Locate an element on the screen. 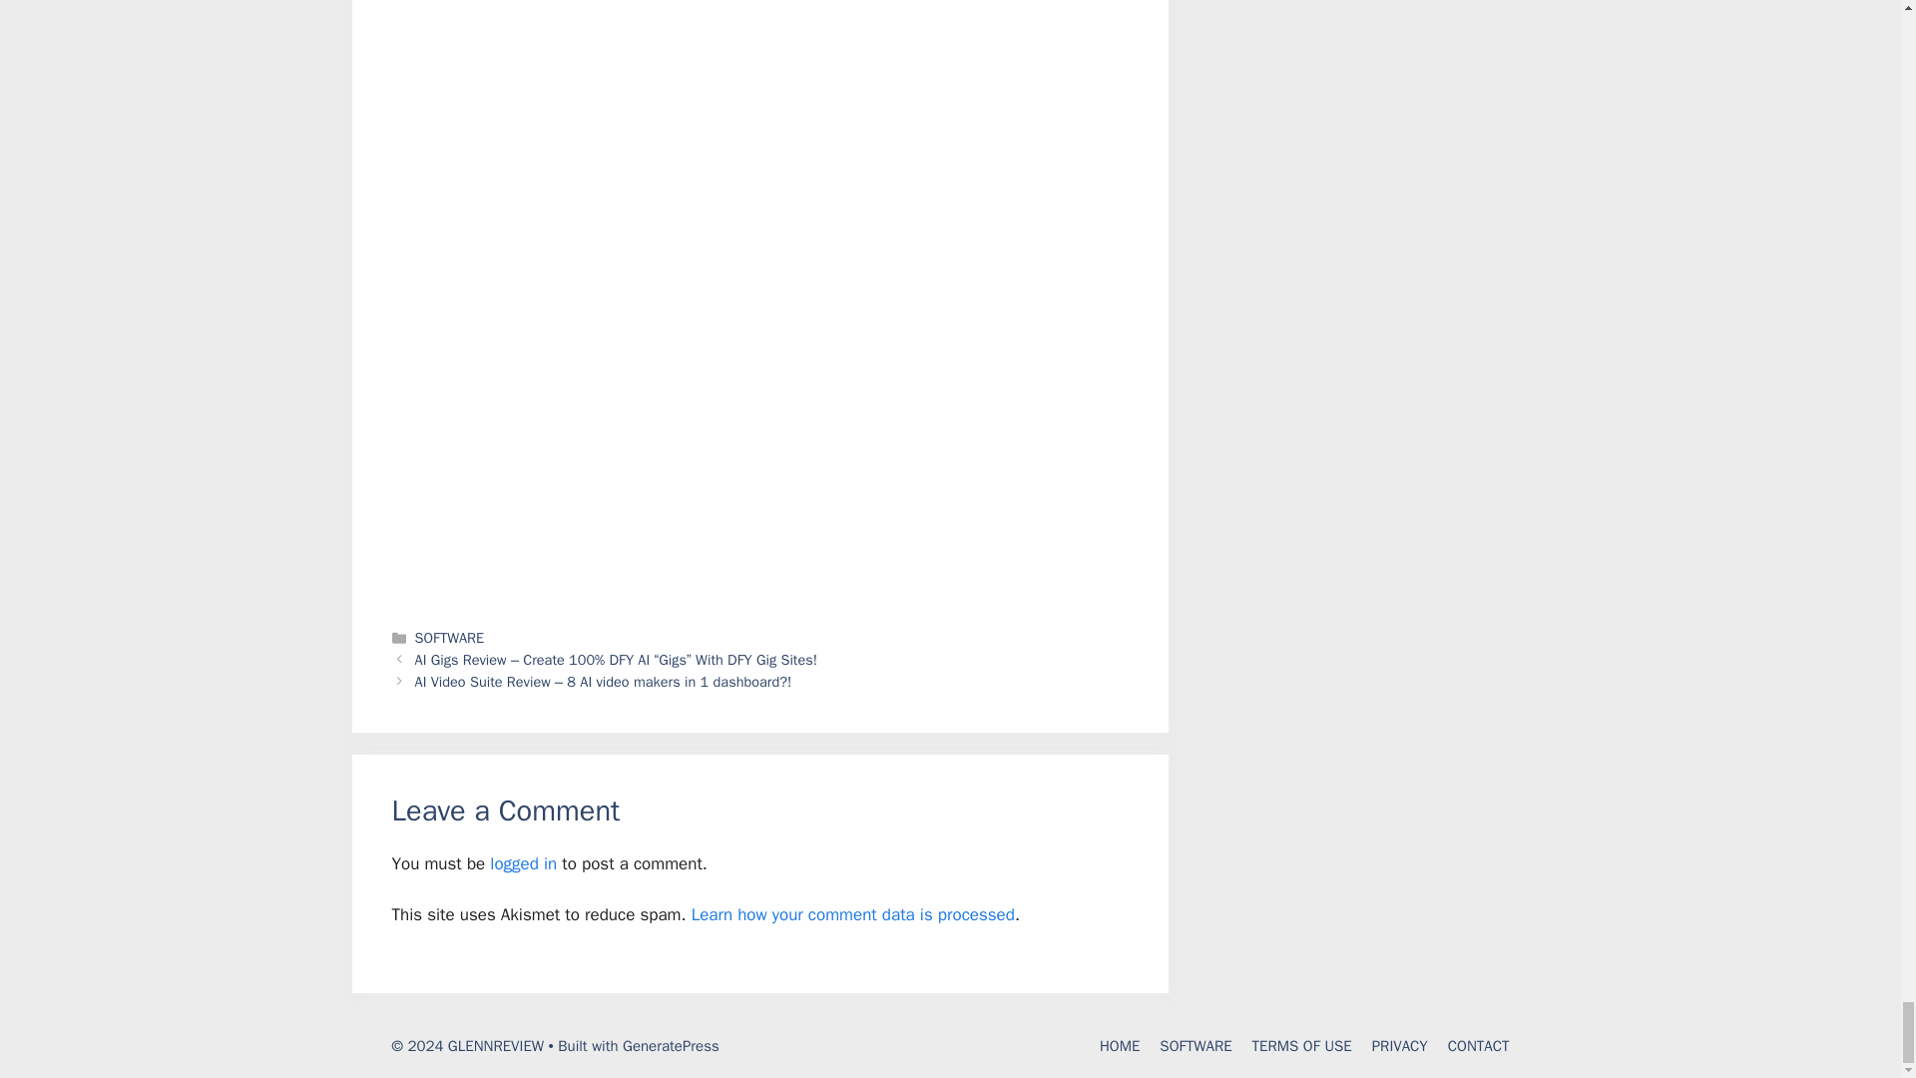 The image size is (1916, 1078). SOFTWARE is located at coordinates (449, 637).